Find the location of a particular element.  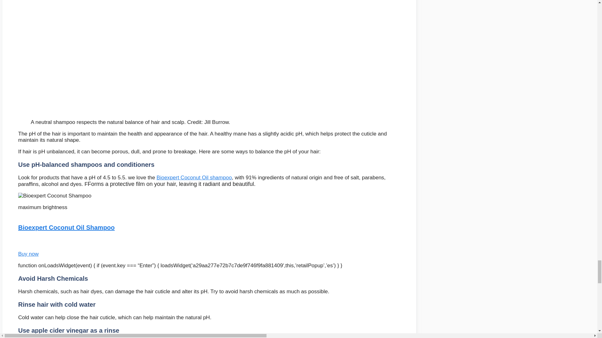

Bioexpert Coconut Oil shampoo is located at coordinates (194, 177).